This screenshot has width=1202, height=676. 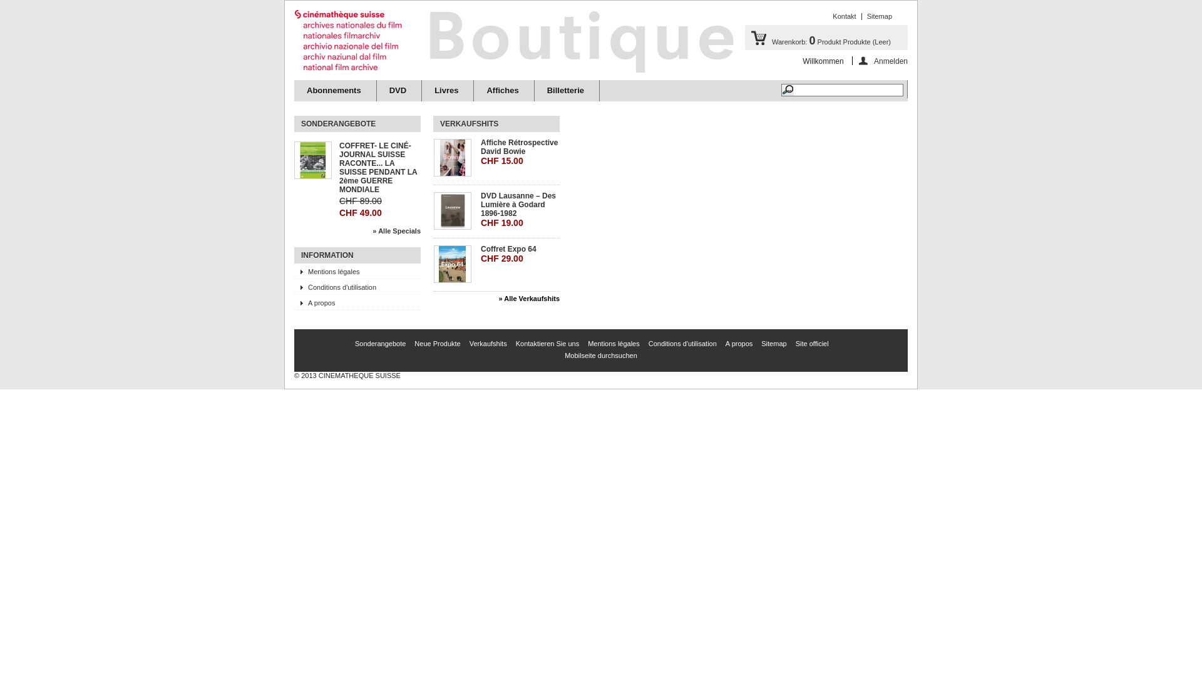 I want to click on Sitemap, so click(x=774, y=344).